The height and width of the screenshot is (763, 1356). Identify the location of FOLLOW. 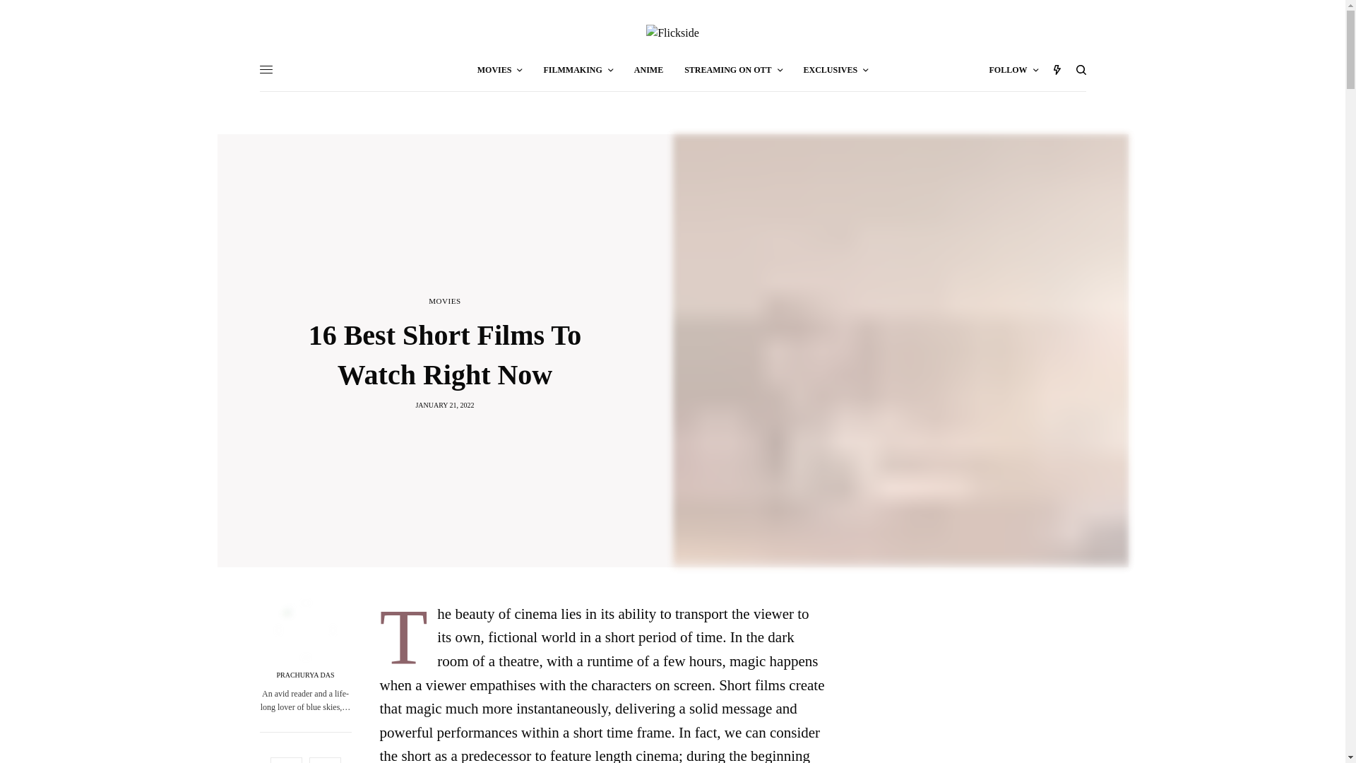
(1013, 69).